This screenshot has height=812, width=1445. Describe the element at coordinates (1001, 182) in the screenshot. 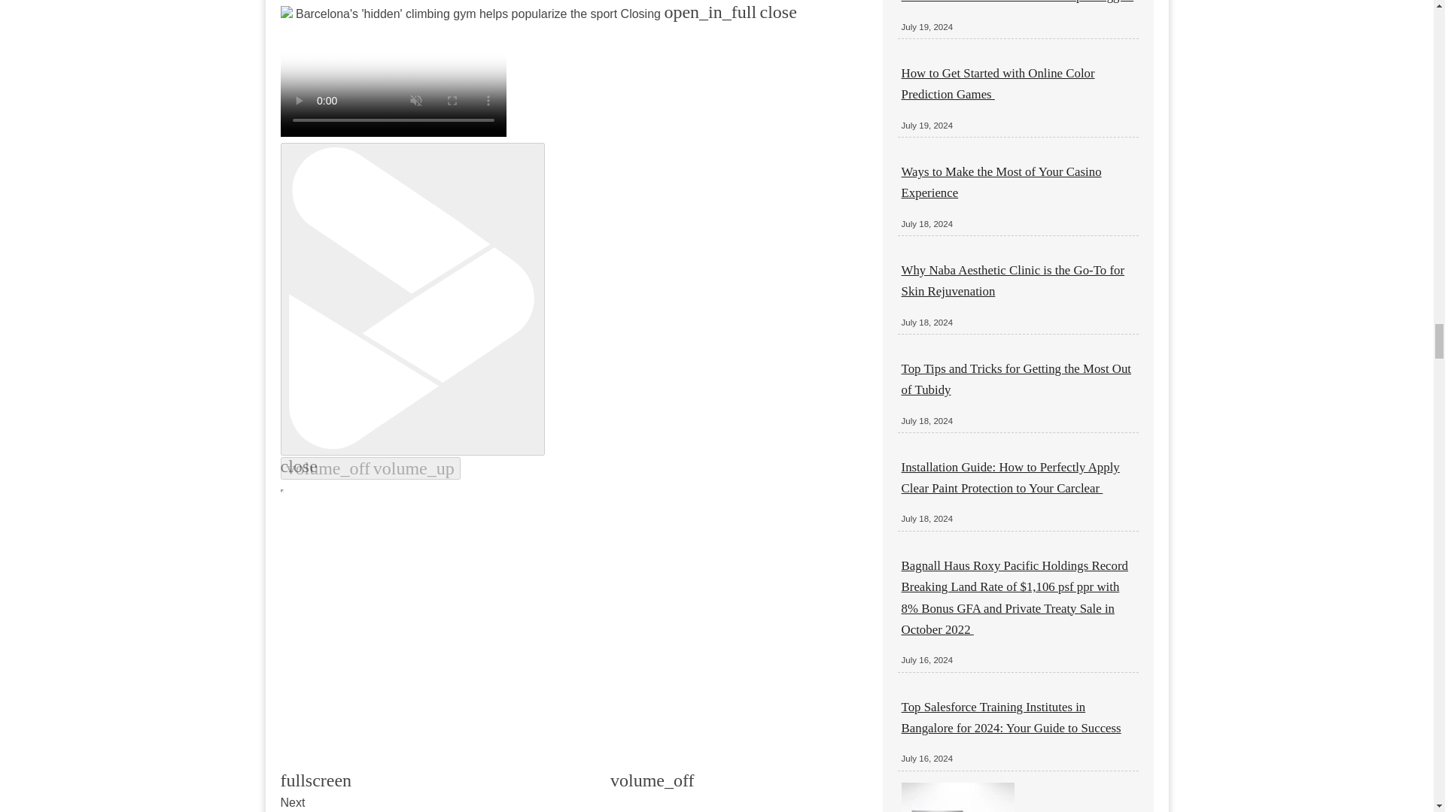

I see `Ways to Make the Most of Your Casino Experience` at that location.